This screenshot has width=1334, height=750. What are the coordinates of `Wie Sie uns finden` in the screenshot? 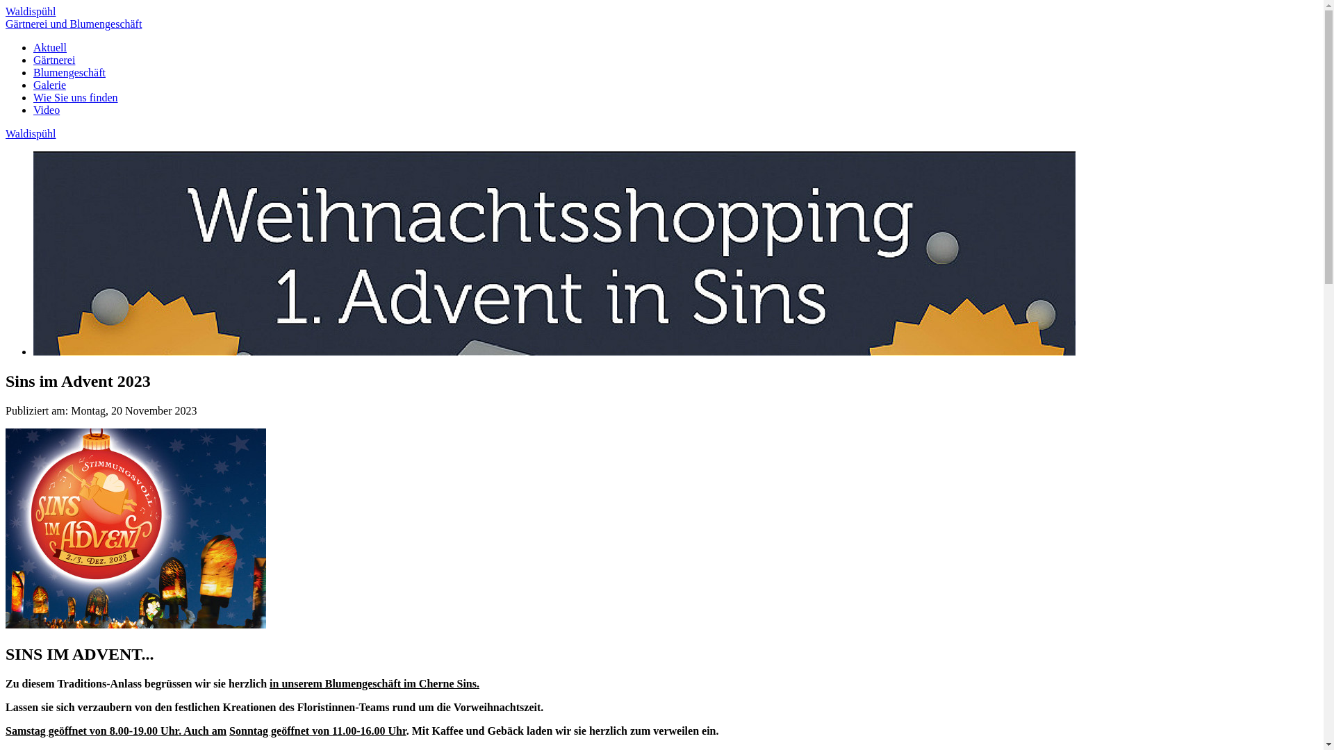 It's located at (76, 97).